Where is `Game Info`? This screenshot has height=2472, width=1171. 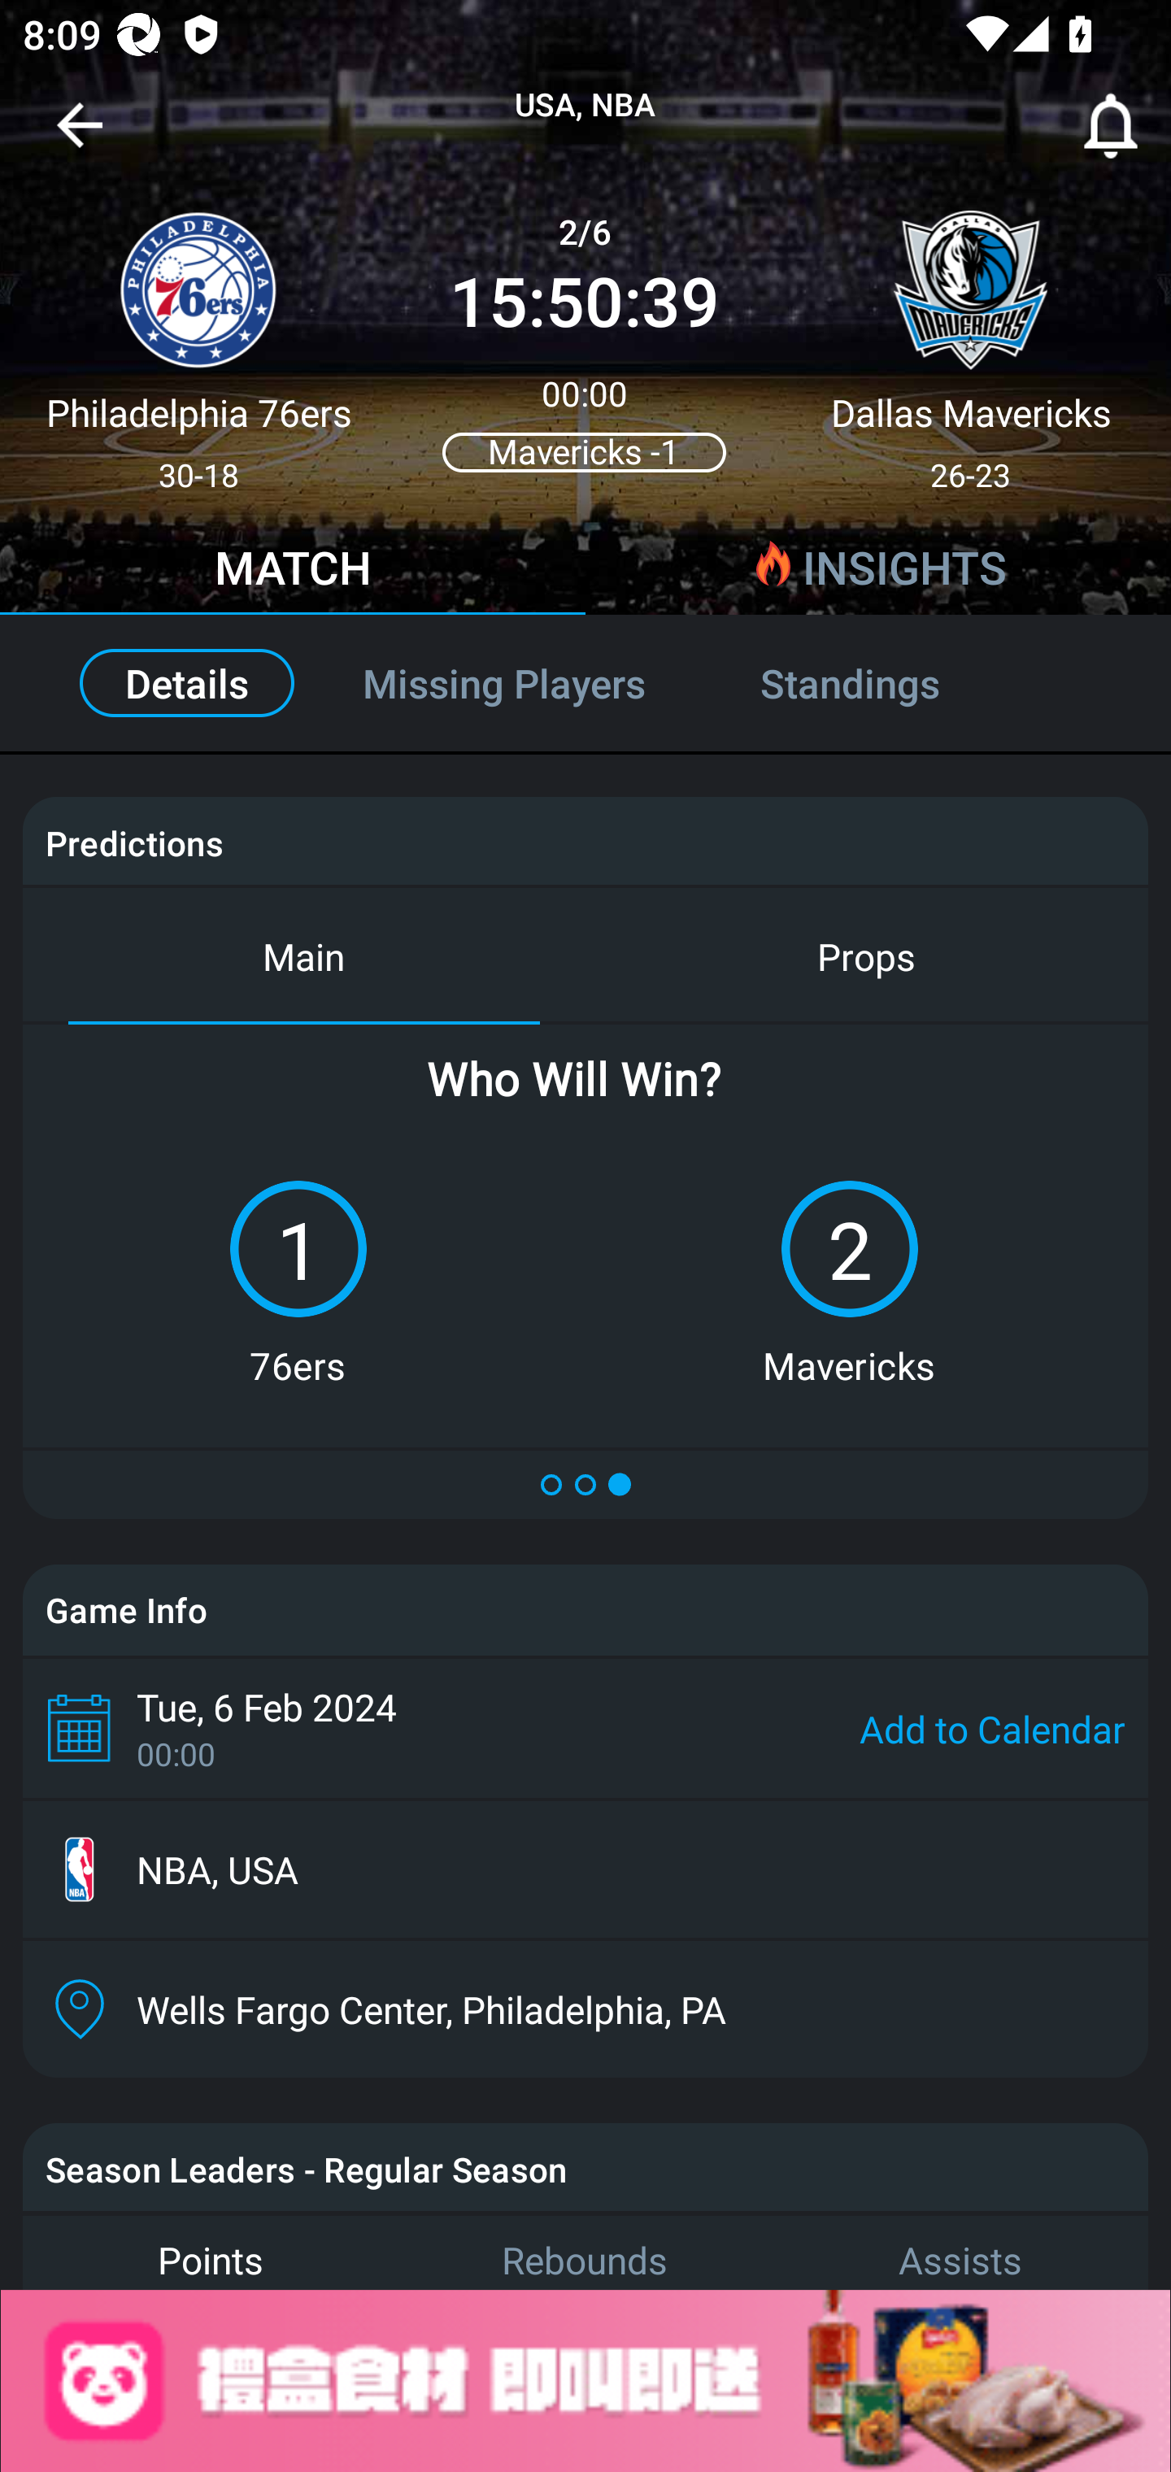 Game Info is located at coordinates (585, 1610).